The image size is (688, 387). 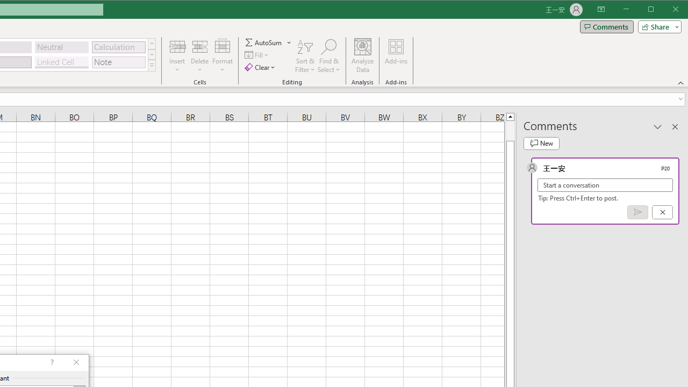 What do you see at coordinates (199, 56) in the screenshot?
I see `Delete` at bounding box center [199, 56].